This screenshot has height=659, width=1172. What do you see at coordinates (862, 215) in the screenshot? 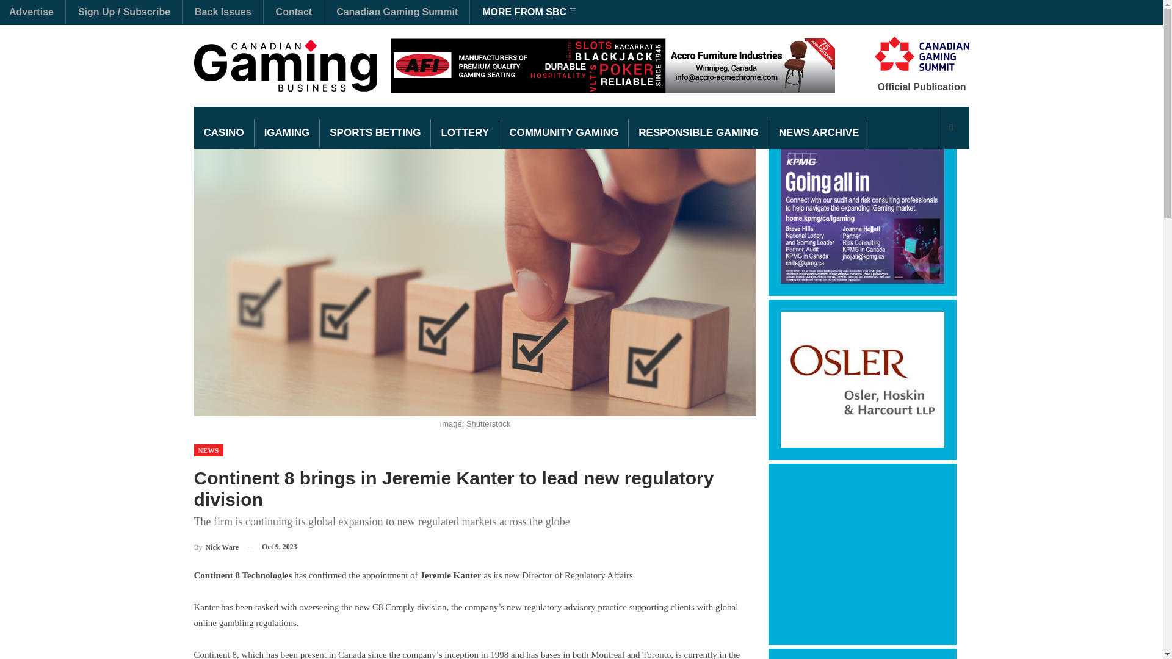
I see `KPMG` at bounding box center [862, 215].